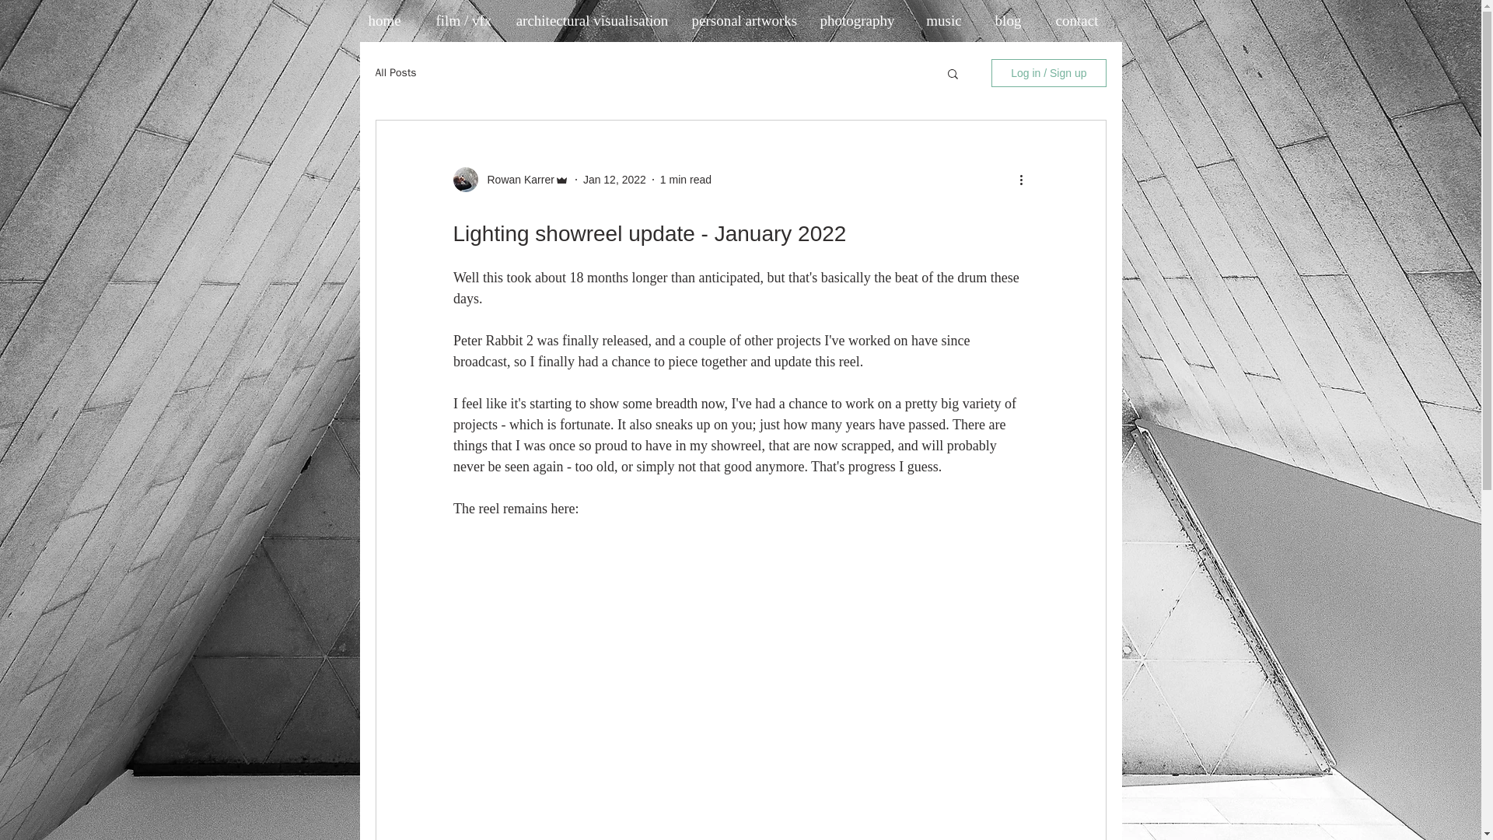  What do you see at coordinates (857, 20) in the screenshot?
I see `photography` at bounding box center [857, 20].